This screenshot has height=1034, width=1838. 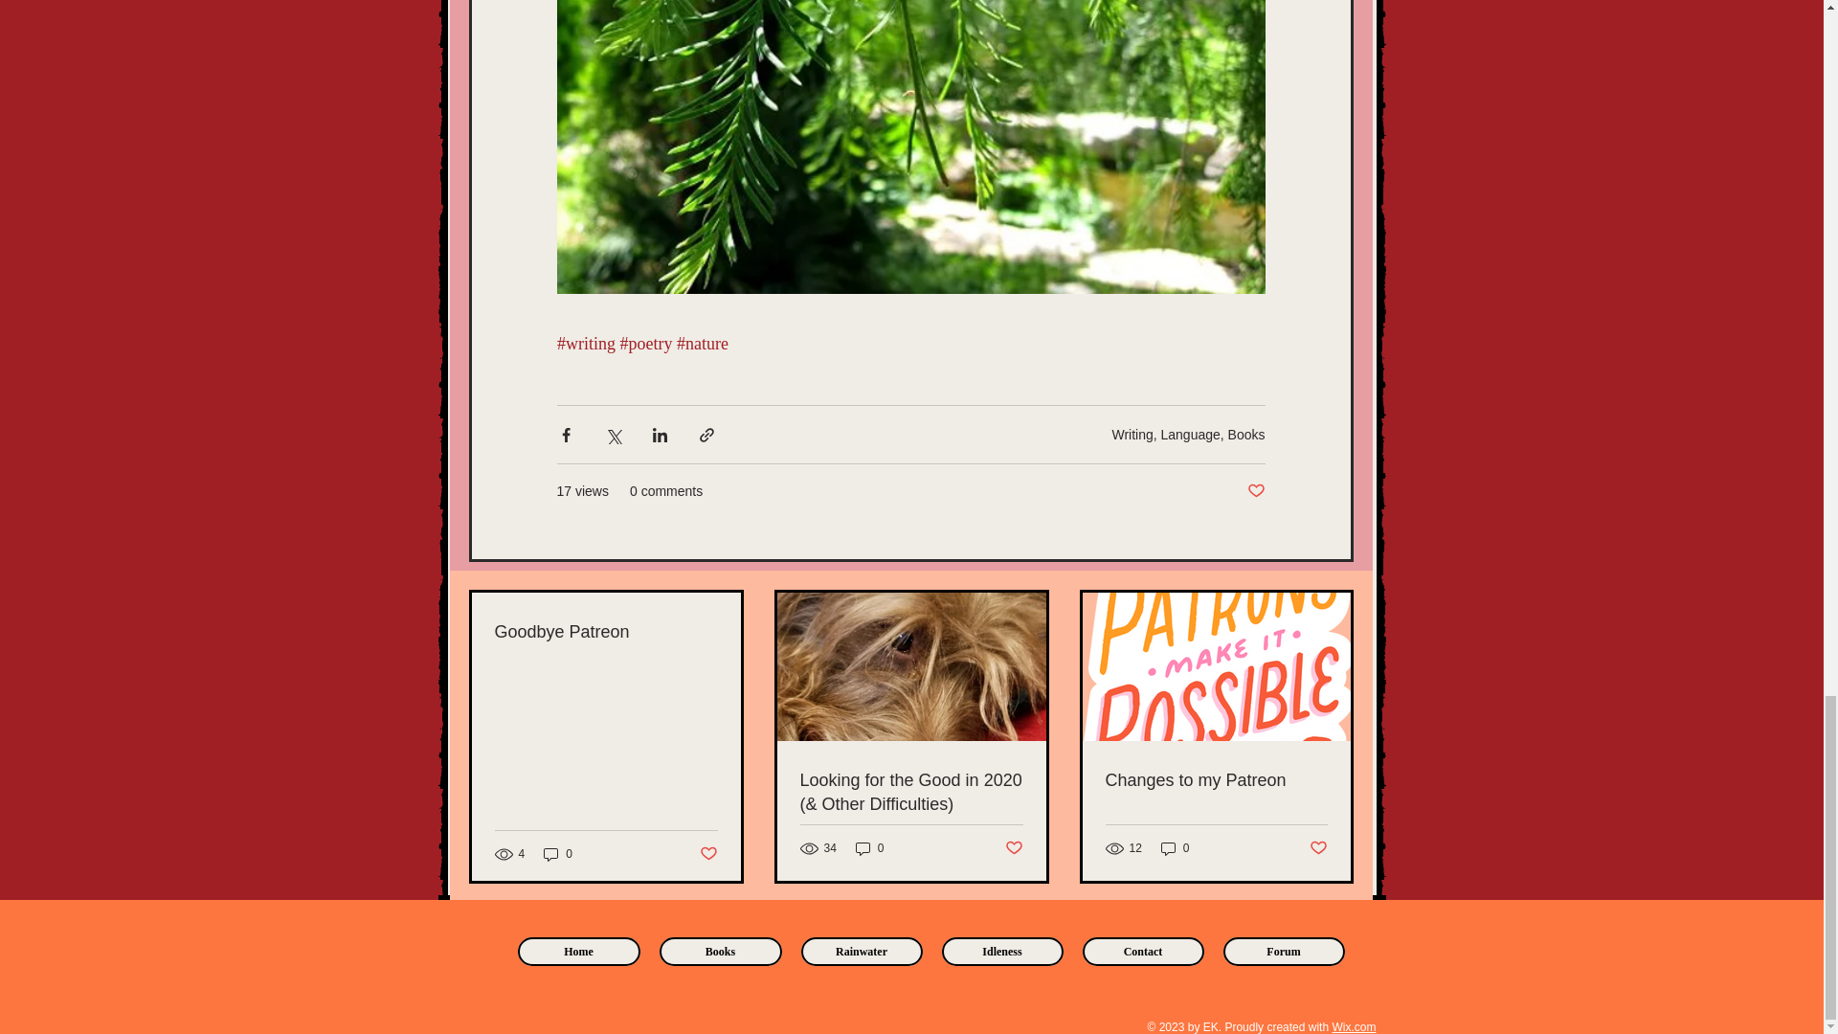 What do you see at coordinates (706, 854) in the screenshot?
I see `Post not marked as liked` at bounding box center [706, 854].